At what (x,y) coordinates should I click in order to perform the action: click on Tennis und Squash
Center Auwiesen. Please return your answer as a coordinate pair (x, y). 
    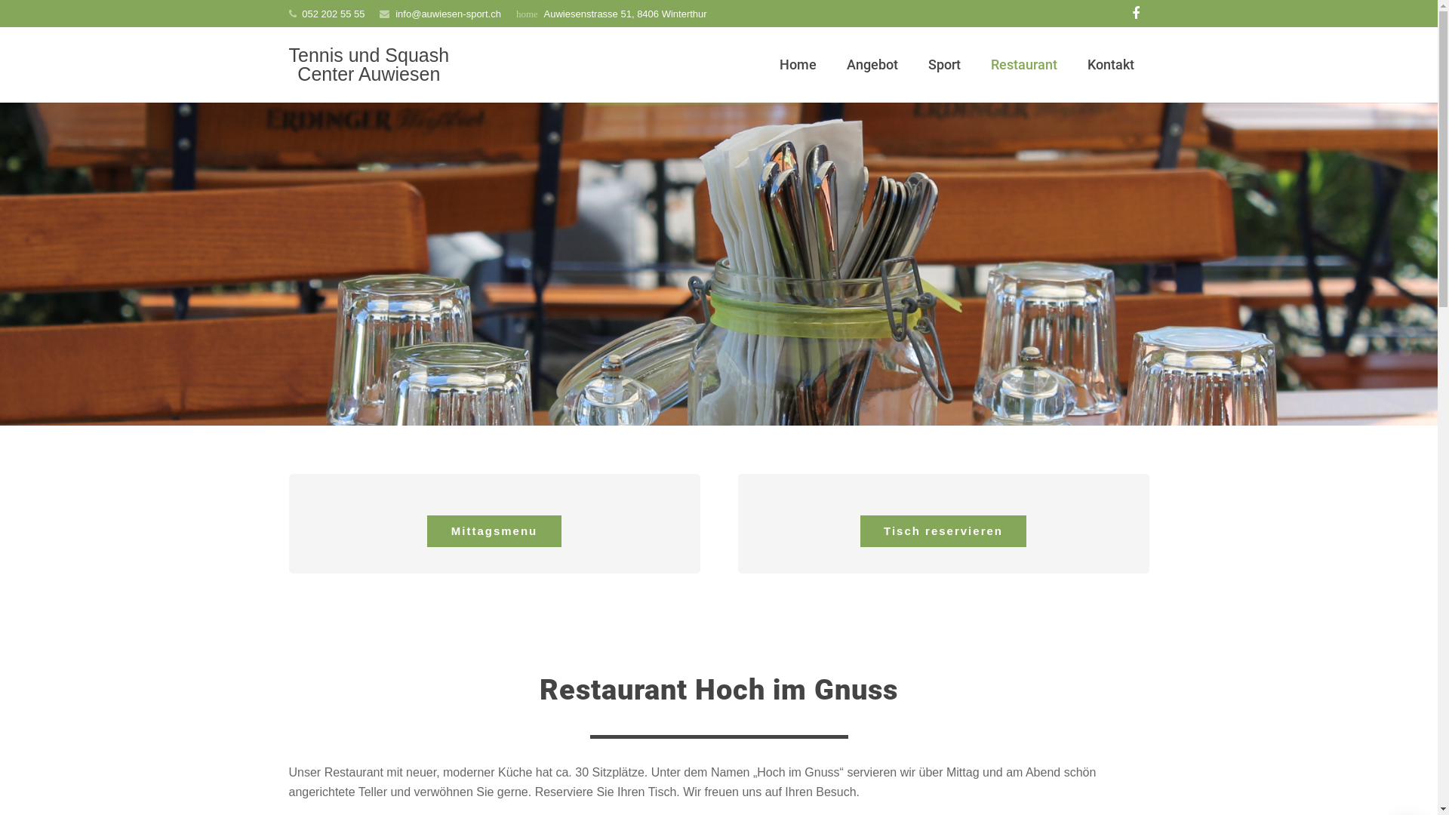
    Looking at the image, I should click on (368, 65).